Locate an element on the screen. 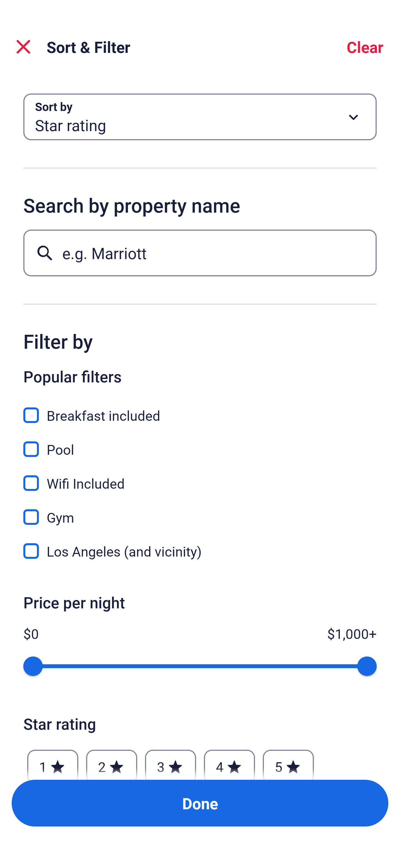 This screenshot has width=400, height=846. Wifi Included, Wifi Included is located at coordinates (200, 477).